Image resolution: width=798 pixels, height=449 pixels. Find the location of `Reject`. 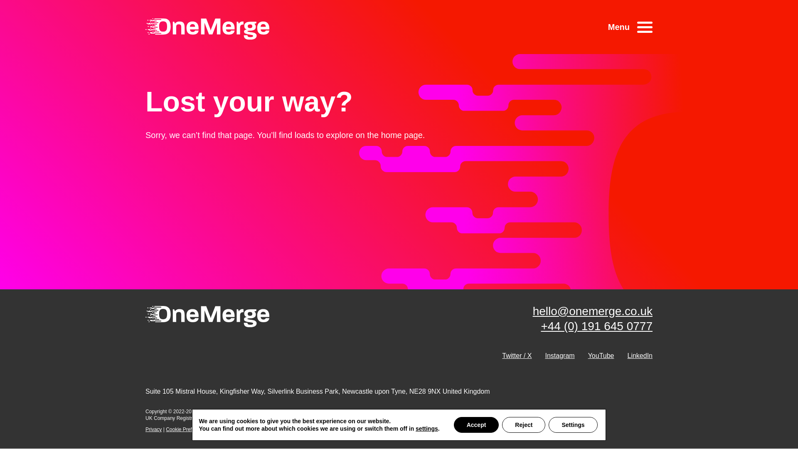

Reject is located at coordinates (523, 425).